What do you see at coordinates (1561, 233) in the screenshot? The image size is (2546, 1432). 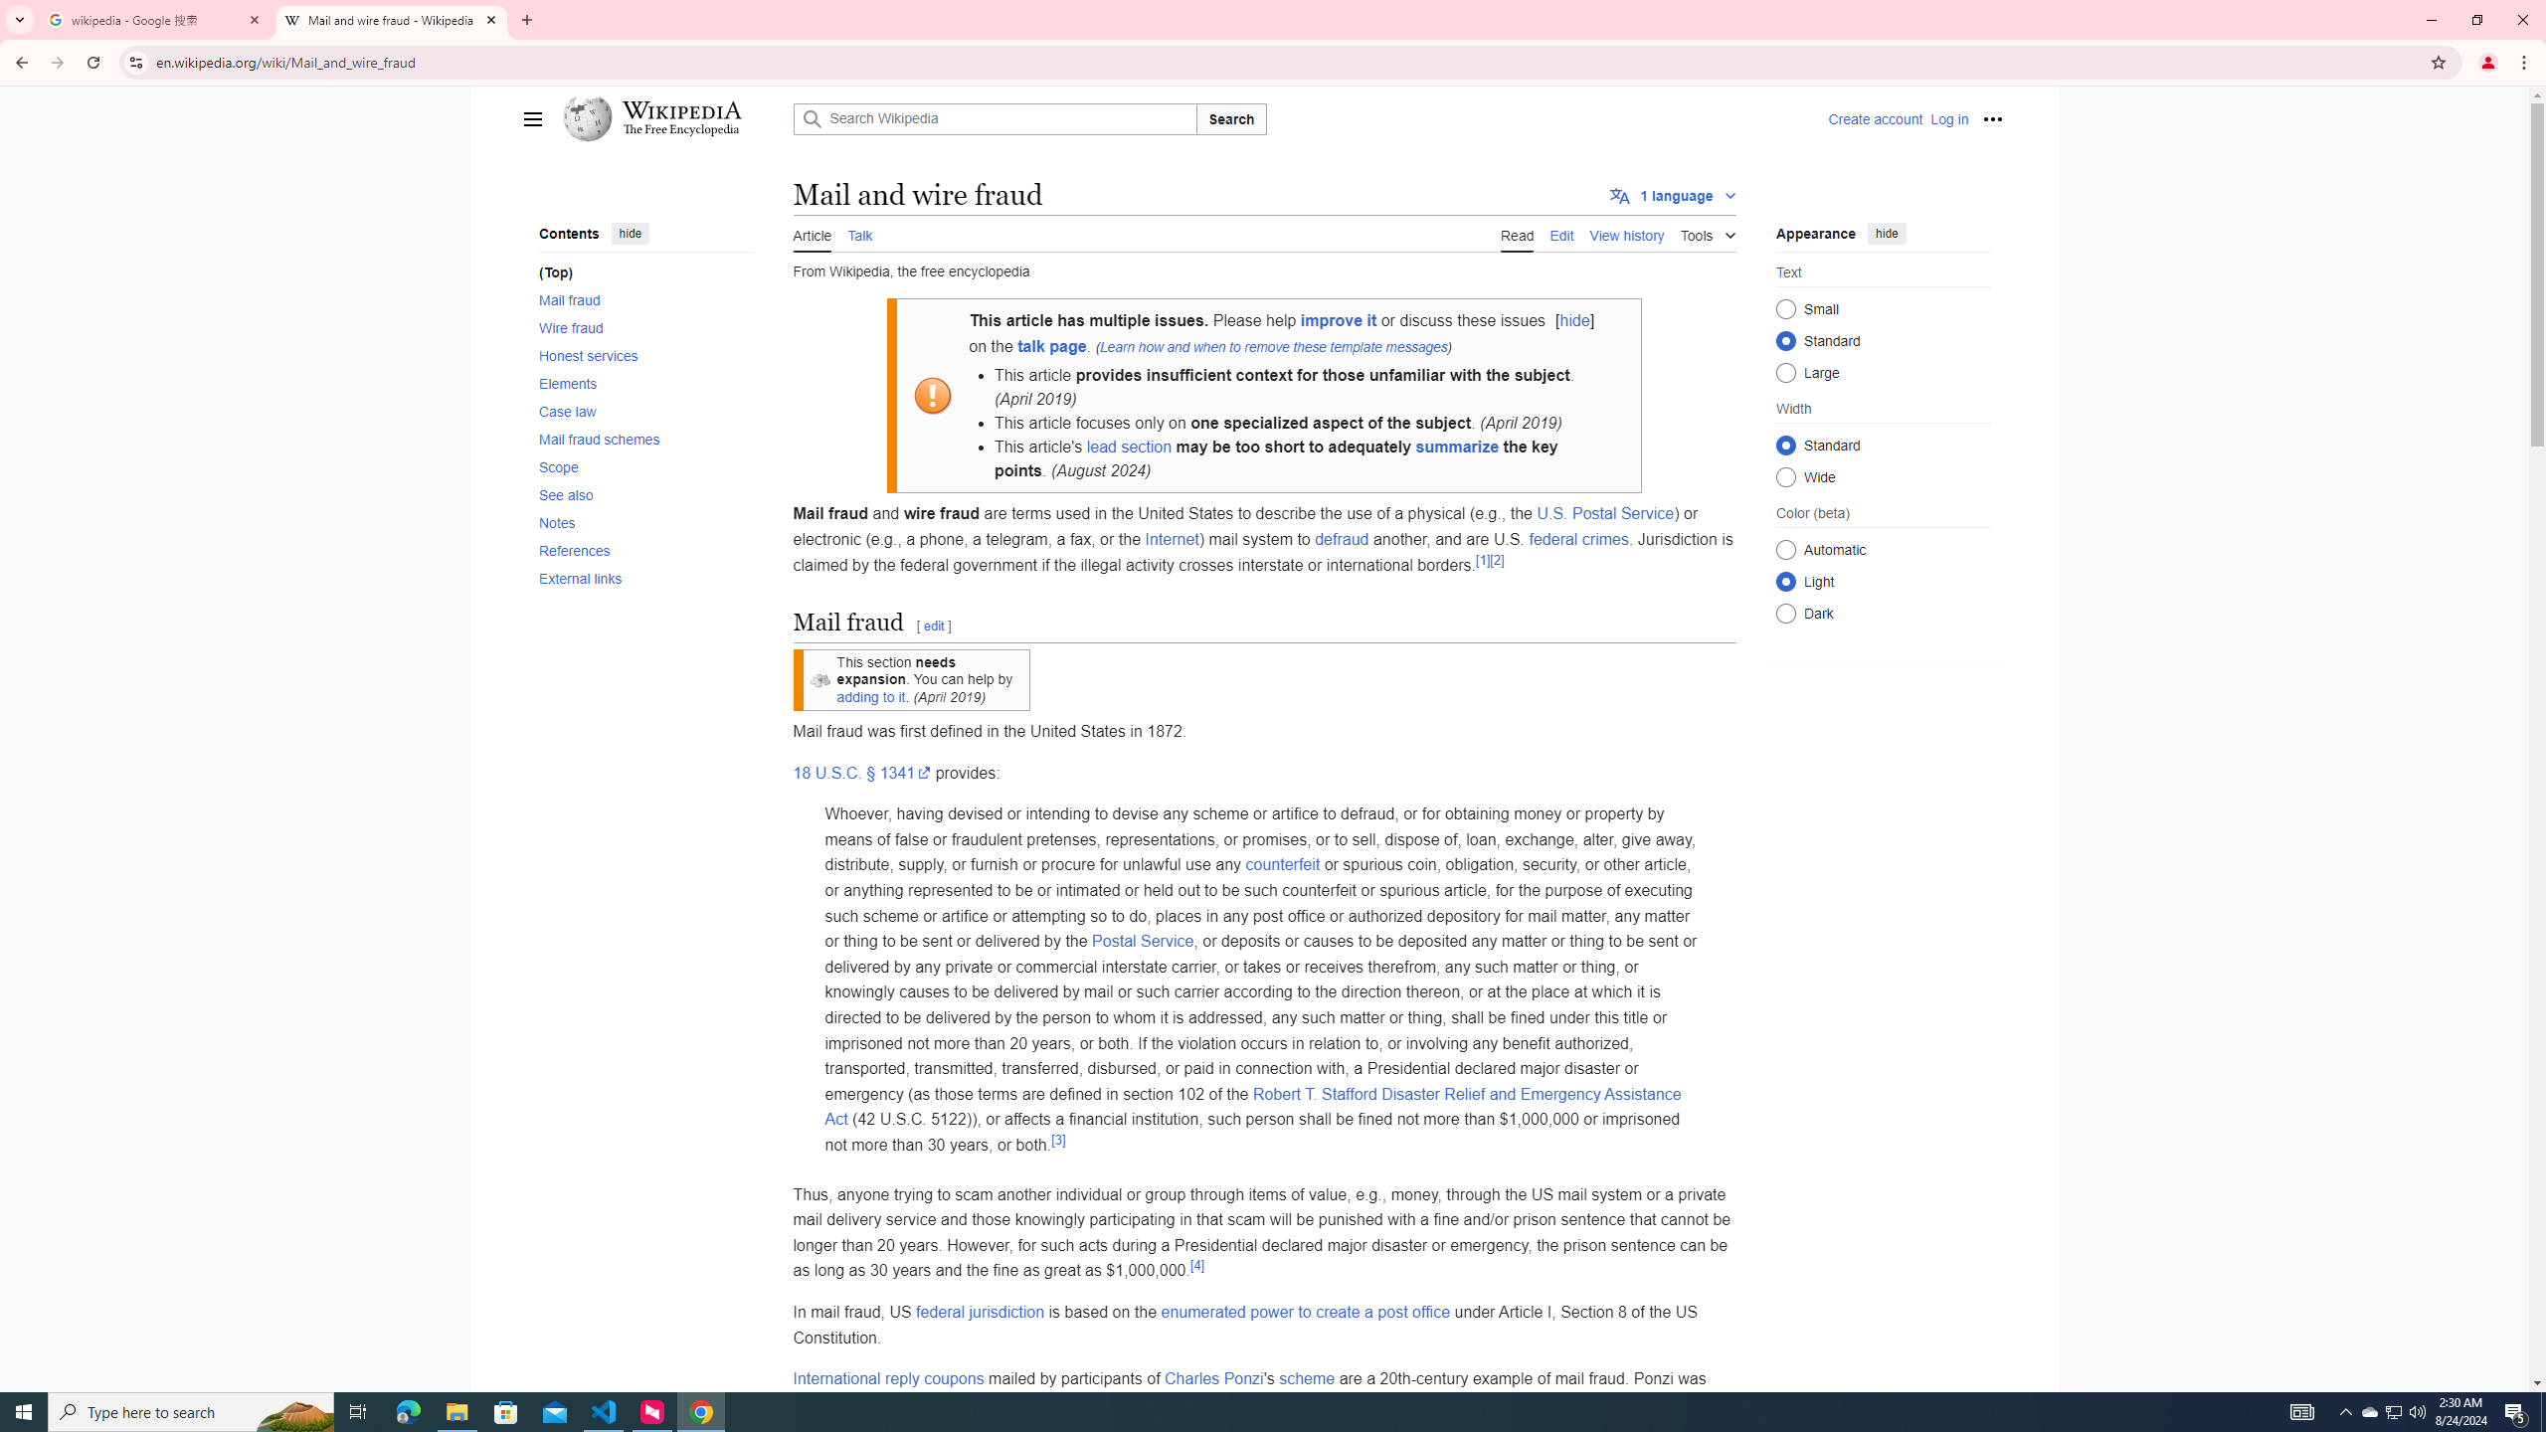 I see `Edit` at bounding box center [1561, 233].